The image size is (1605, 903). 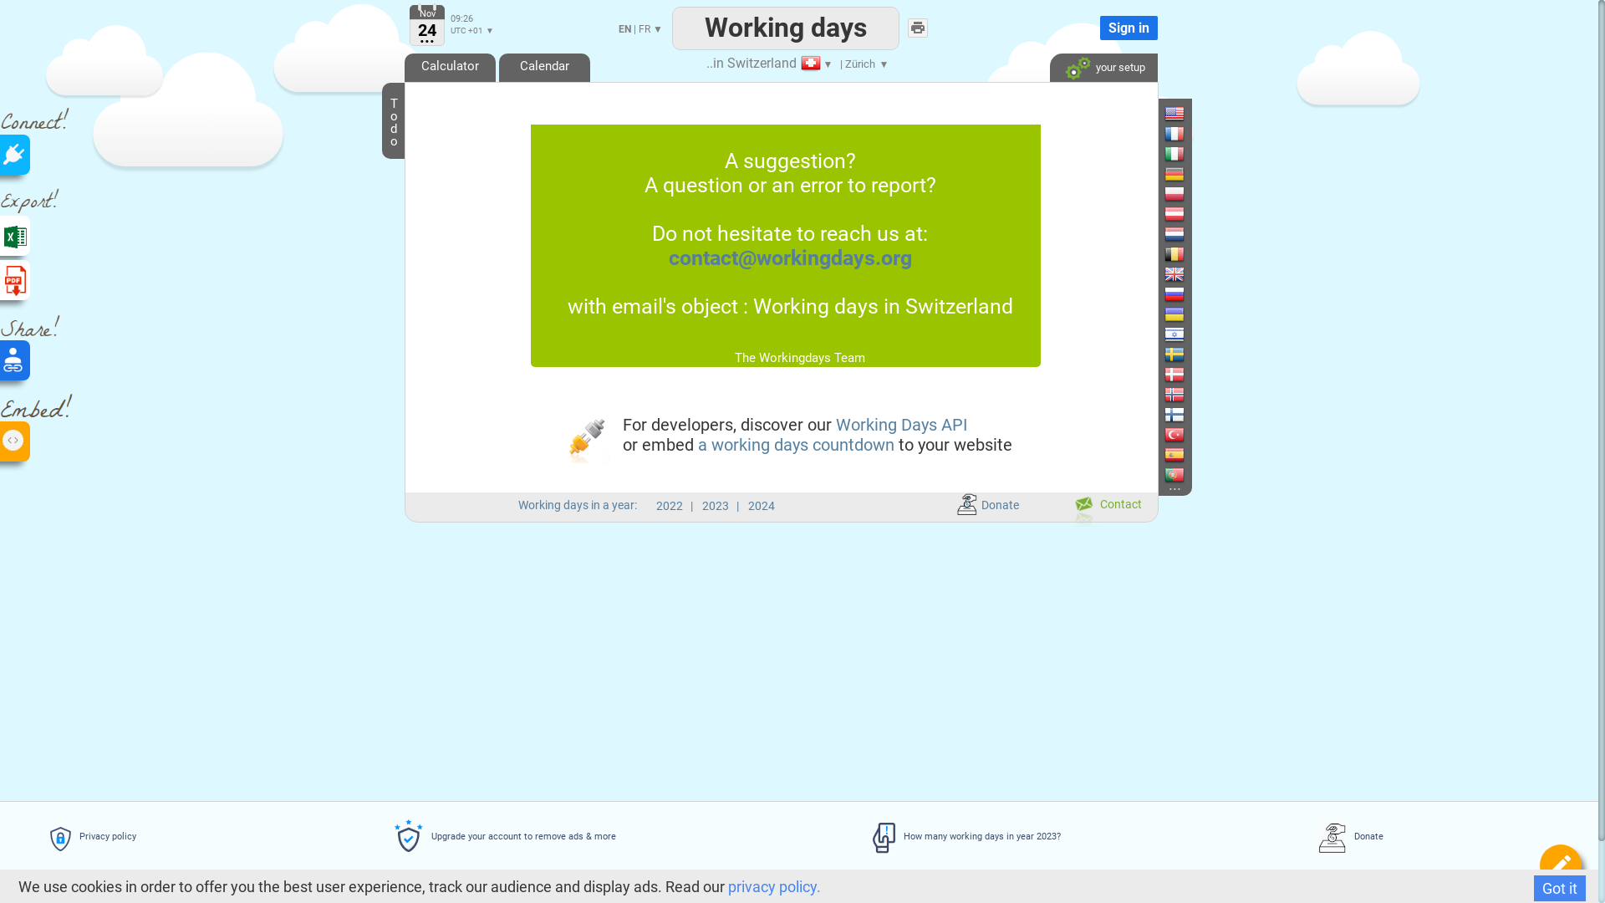 I want to click on Israel, so click(x=1088, y=334).